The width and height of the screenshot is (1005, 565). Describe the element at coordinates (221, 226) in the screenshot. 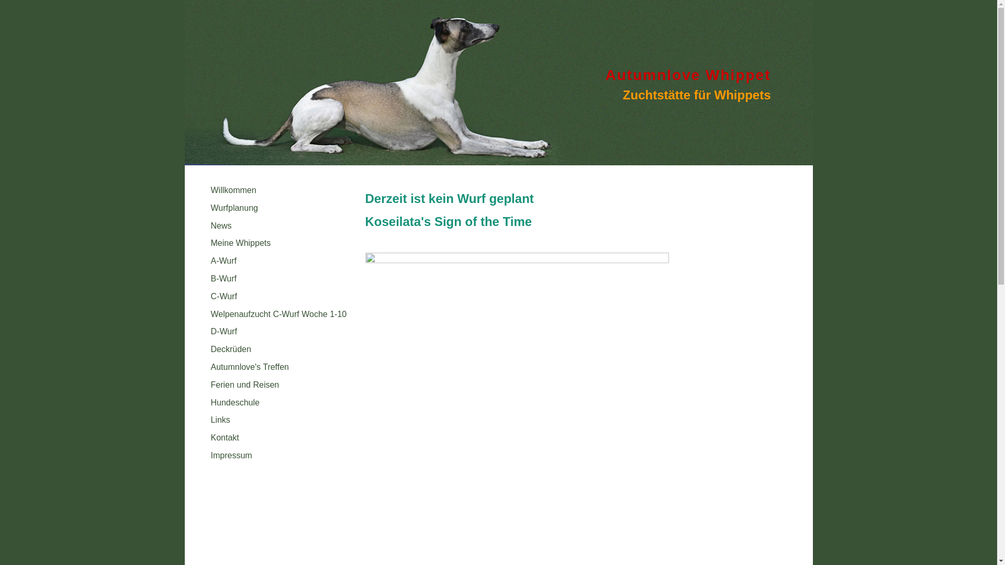

I see `News` at that location.